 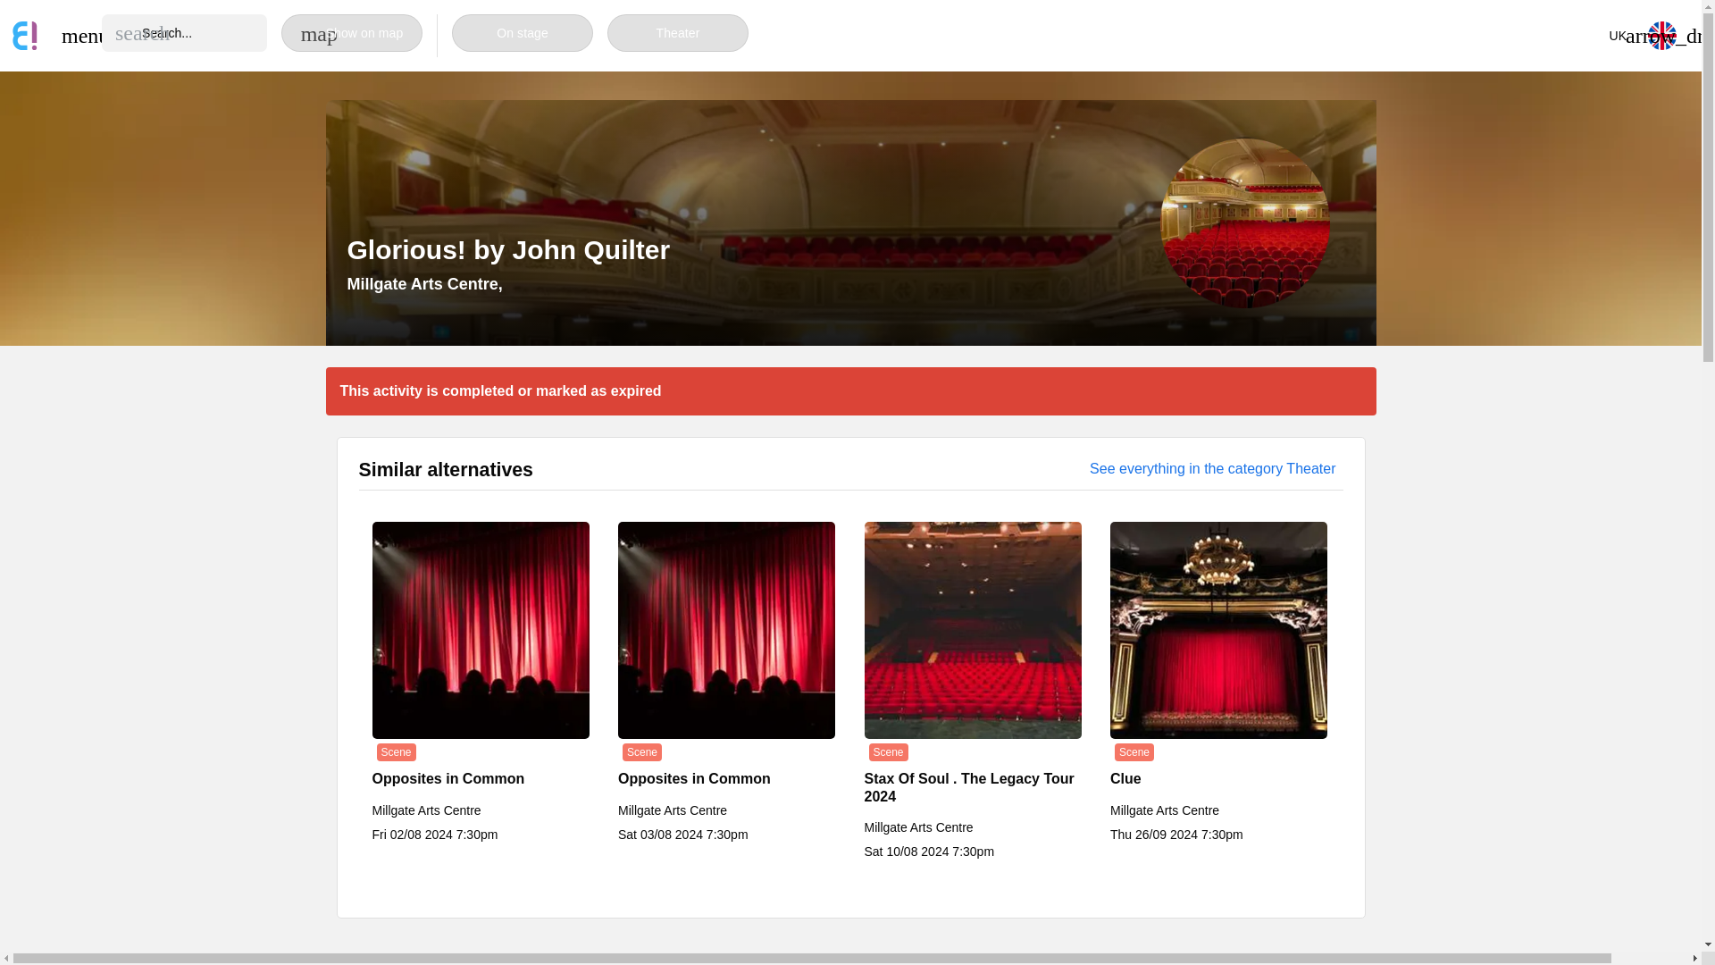 I want to click on map Show on map, so click(x=351, y=33).